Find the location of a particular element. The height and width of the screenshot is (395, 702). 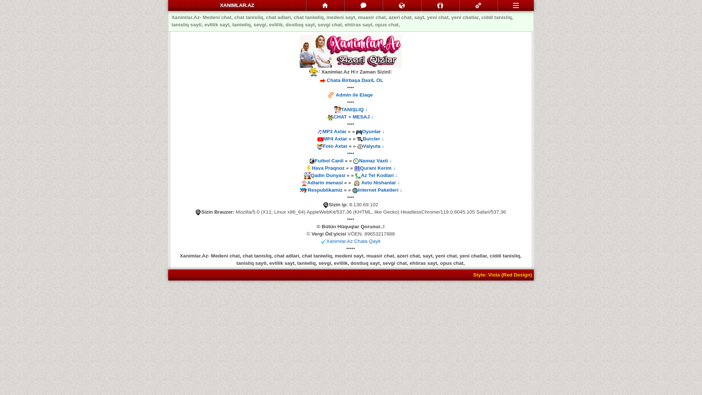

Foto Axtar is located at coordinates (335, 146).